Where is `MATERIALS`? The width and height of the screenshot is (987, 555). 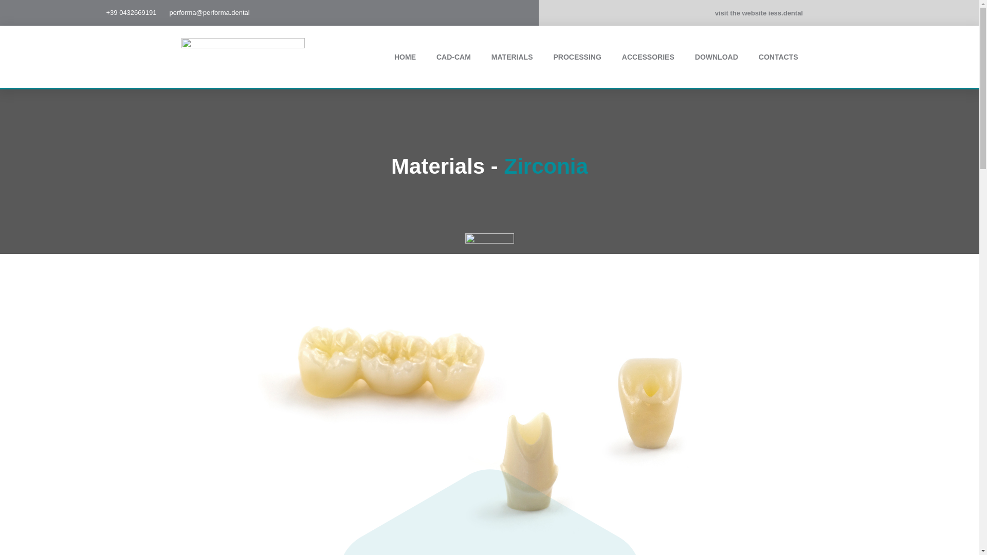 MATERIALS is located at coordinates (512, 57).